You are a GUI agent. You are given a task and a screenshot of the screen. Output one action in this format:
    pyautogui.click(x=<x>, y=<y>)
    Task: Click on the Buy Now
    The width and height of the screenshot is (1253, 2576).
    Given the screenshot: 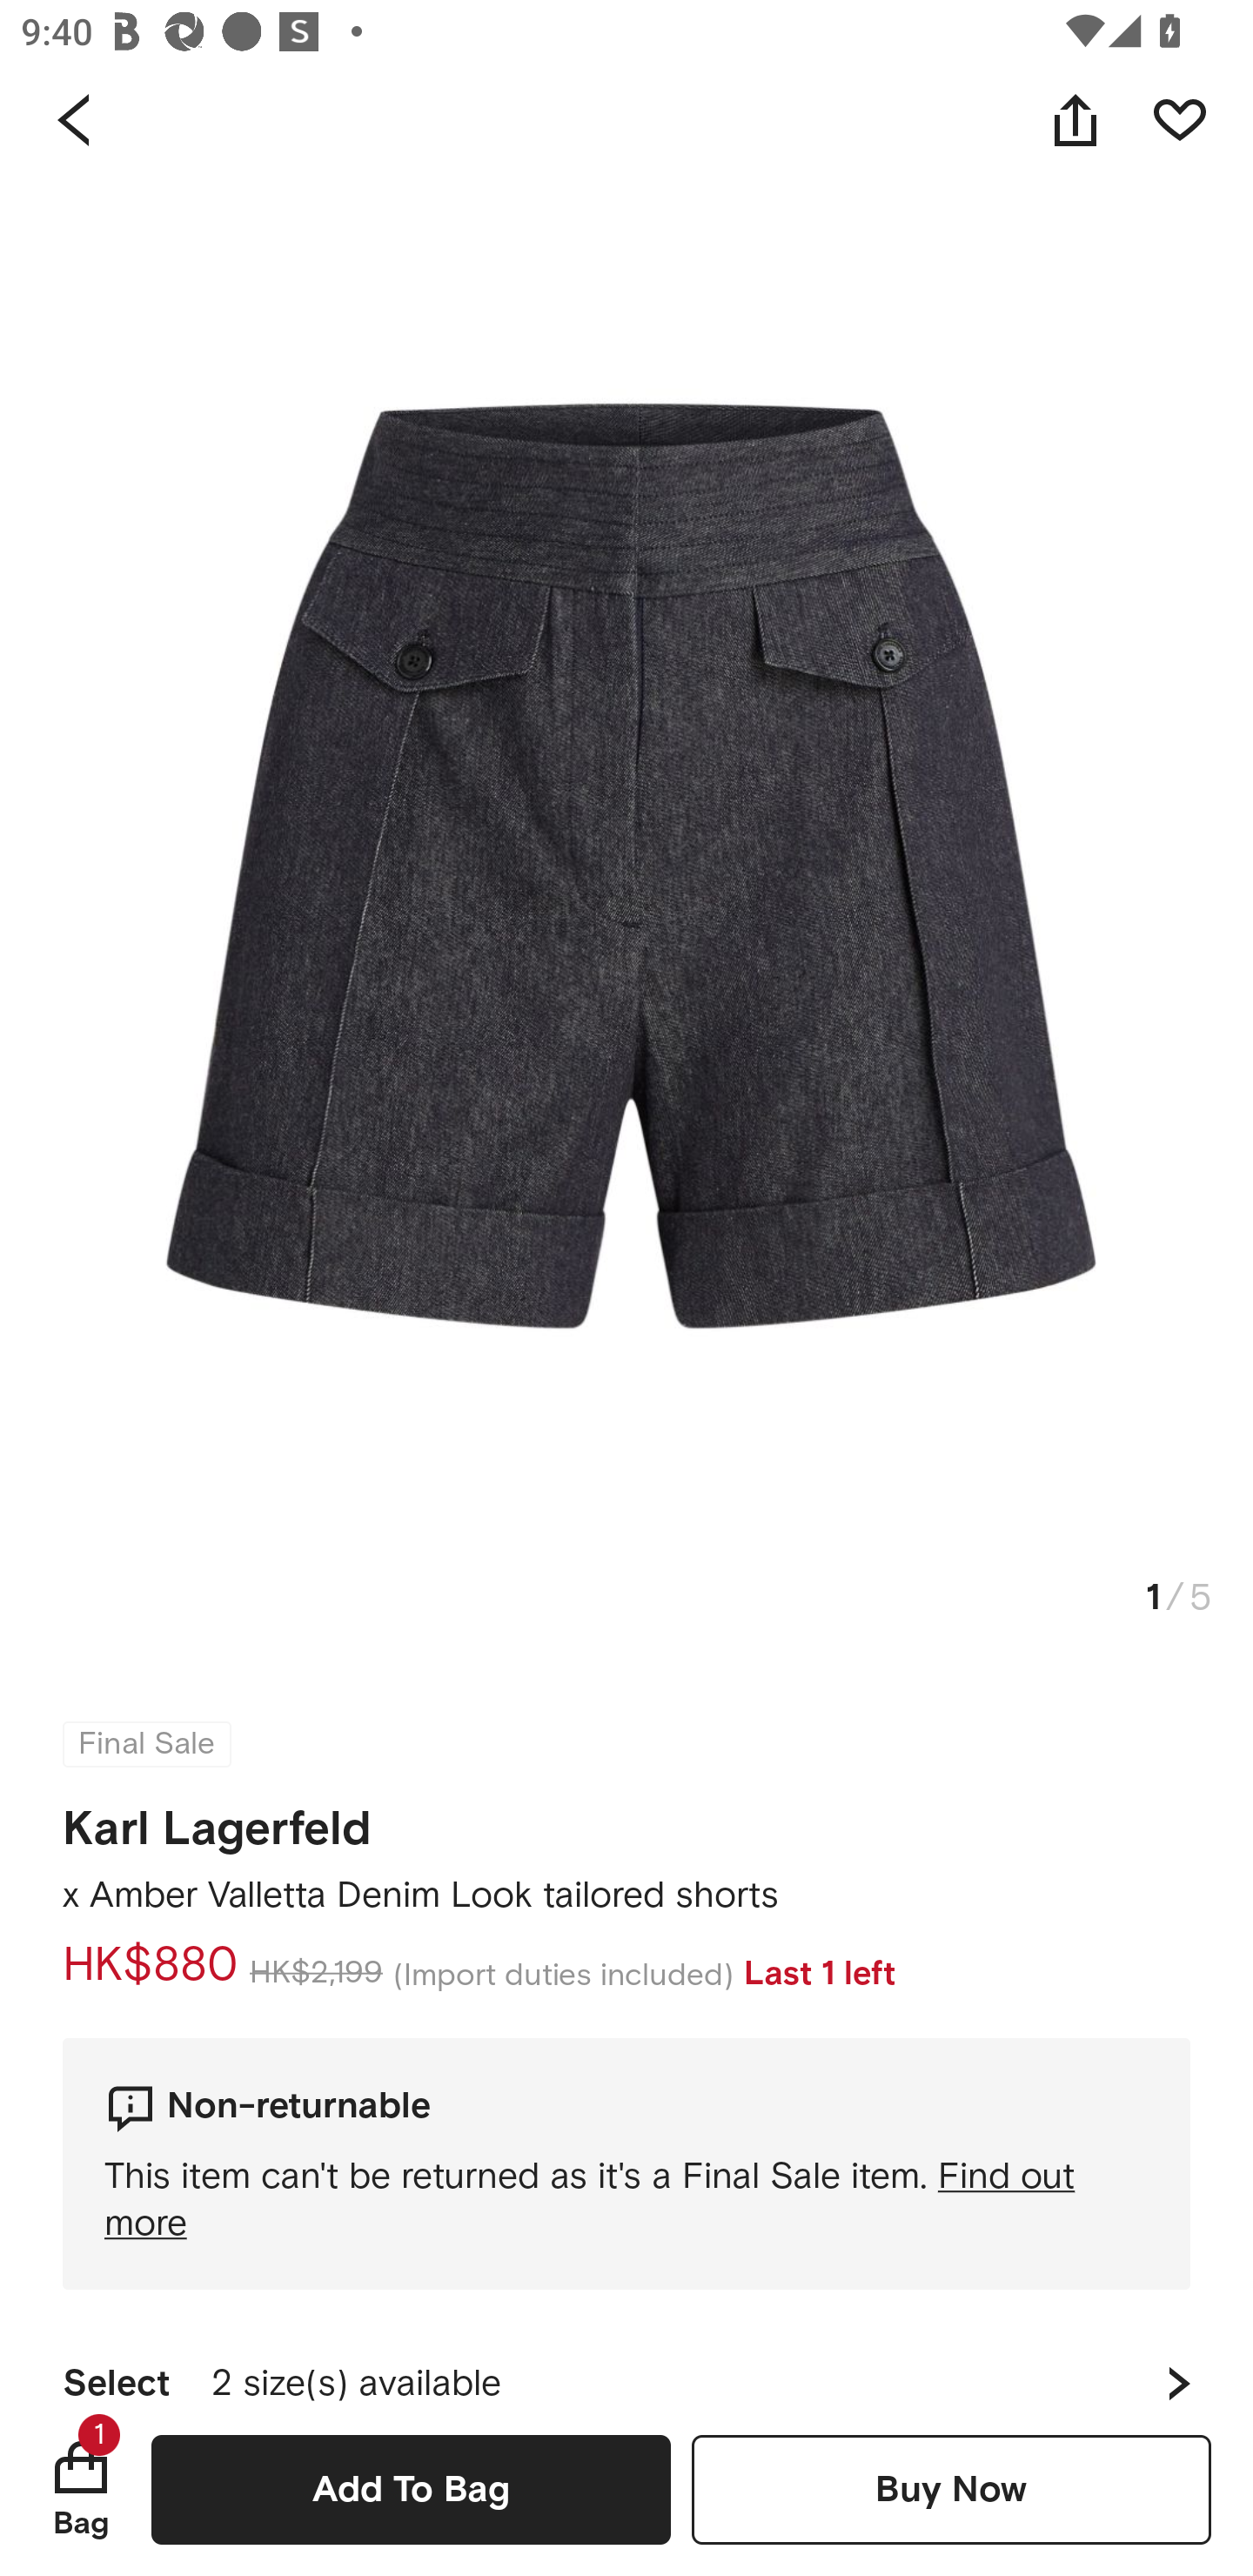 What is the action you would take?
    pyautogui.click(x=951, y=2489)
    